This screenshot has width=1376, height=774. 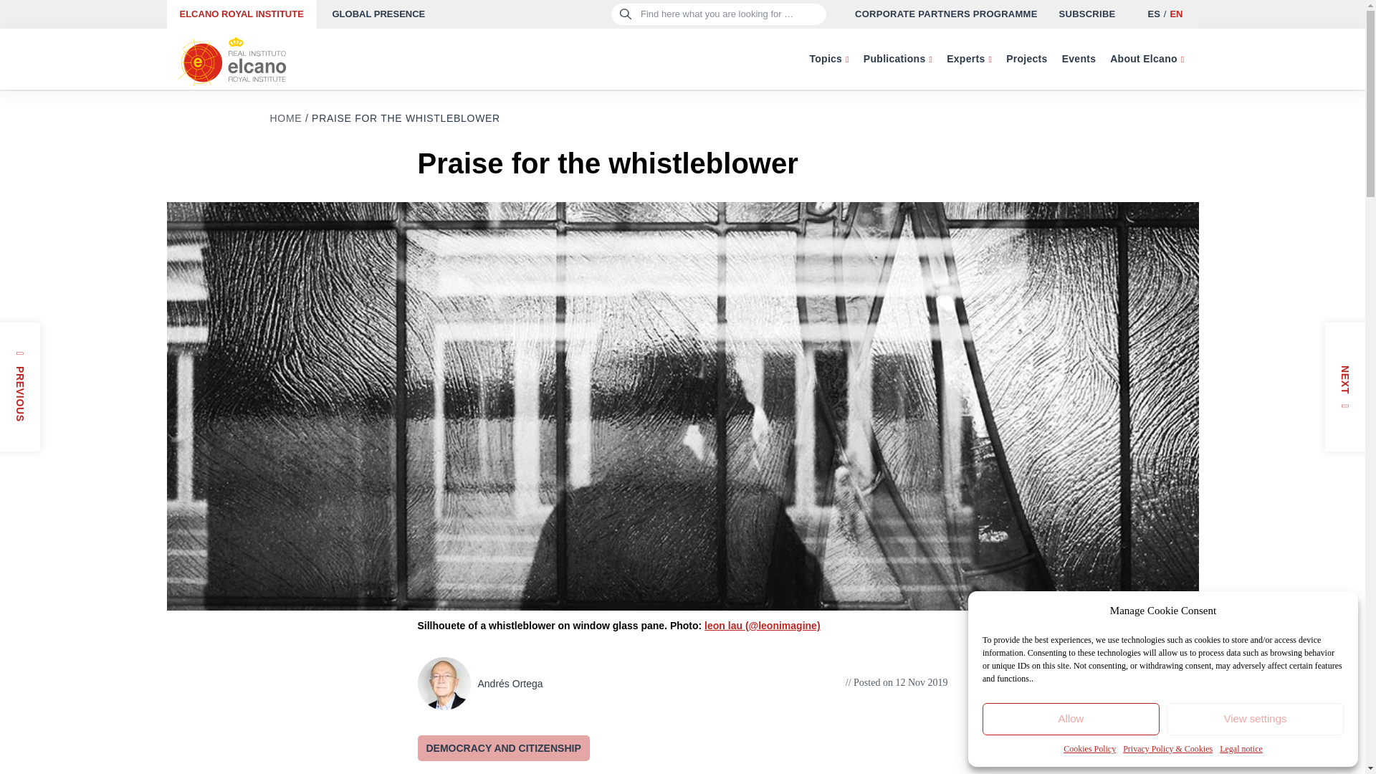 What do you see at coordinates (946, 14) in the screenshot?
I see `CORPORATE PARTNERS PROGRAMME` at bounding box center [946, 14].